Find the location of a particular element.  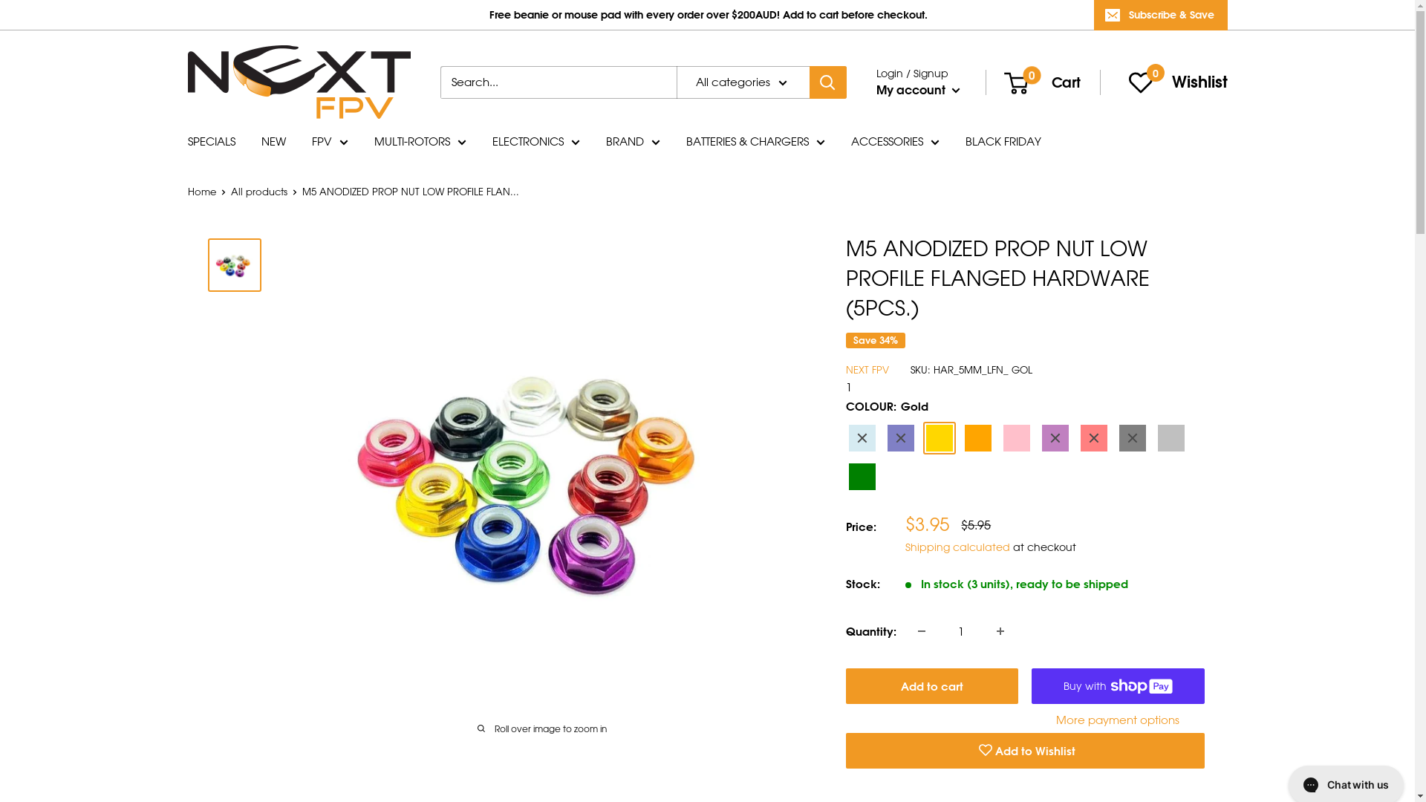

0
Wishlist is located at coordinates (1176, 82).